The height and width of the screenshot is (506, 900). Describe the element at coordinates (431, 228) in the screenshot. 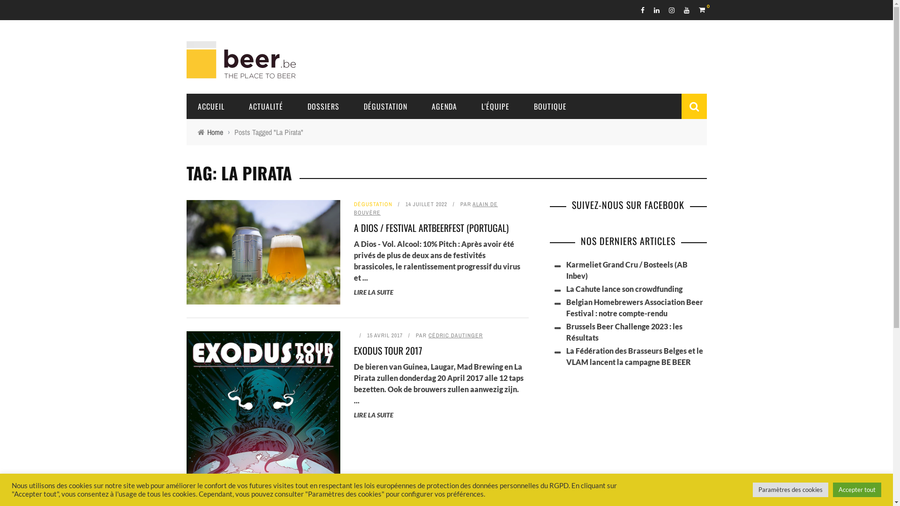

I see `A DIOS / FESTIVAL ARTBEERFEST (PORTUGAL)` at that location.